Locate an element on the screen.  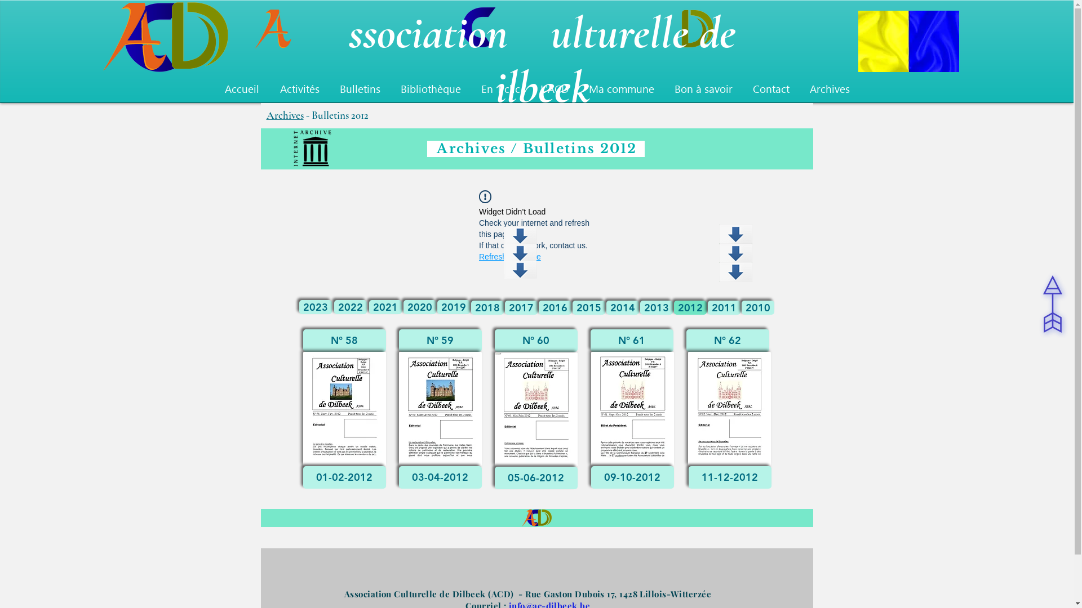
Bulletins is located at coordinates (360, 89).